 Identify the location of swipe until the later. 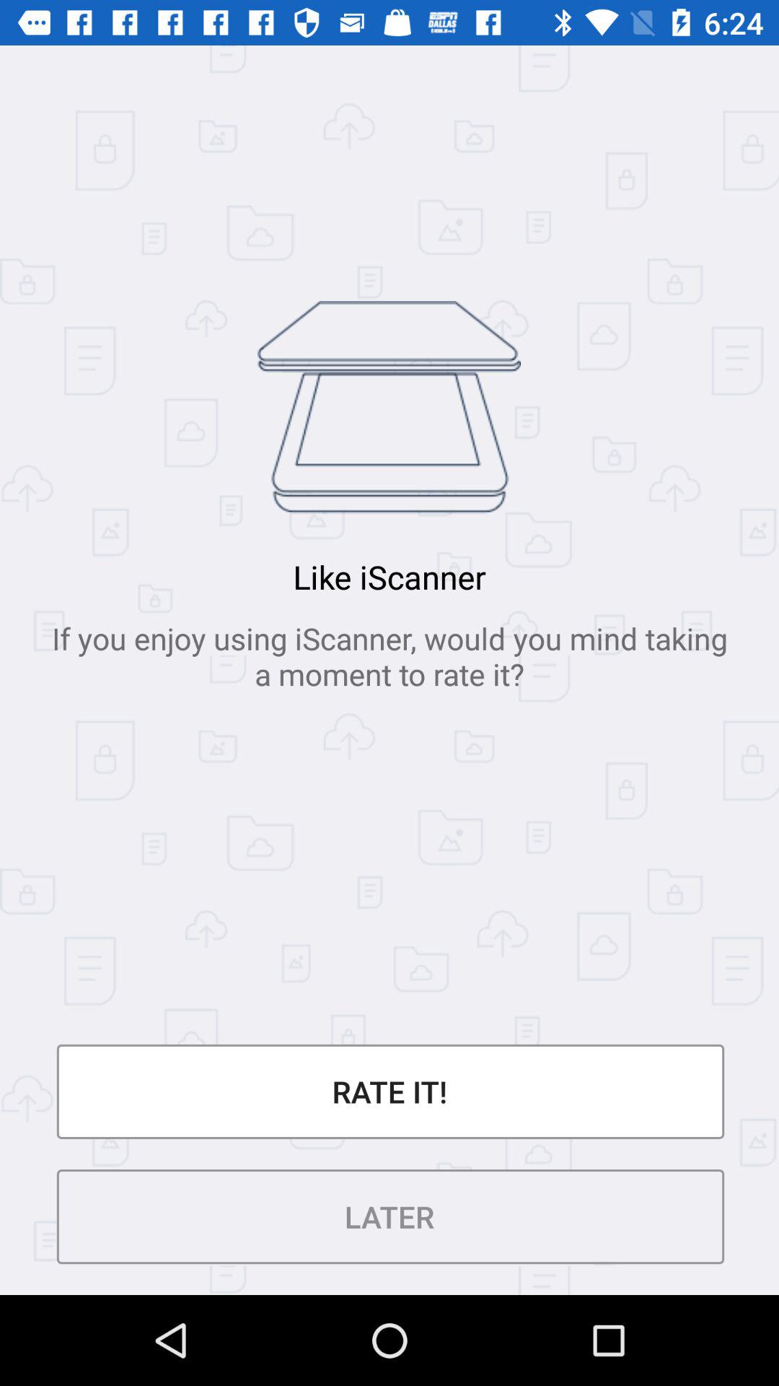
(389, 1217).